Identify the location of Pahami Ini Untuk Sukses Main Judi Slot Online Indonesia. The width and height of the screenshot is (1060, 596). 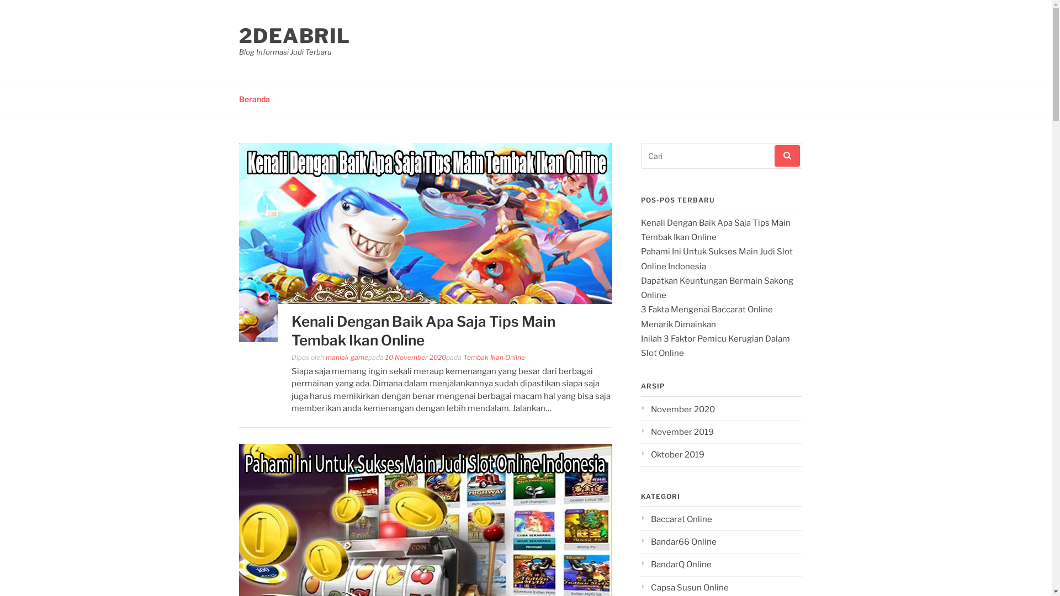
(717, 258).